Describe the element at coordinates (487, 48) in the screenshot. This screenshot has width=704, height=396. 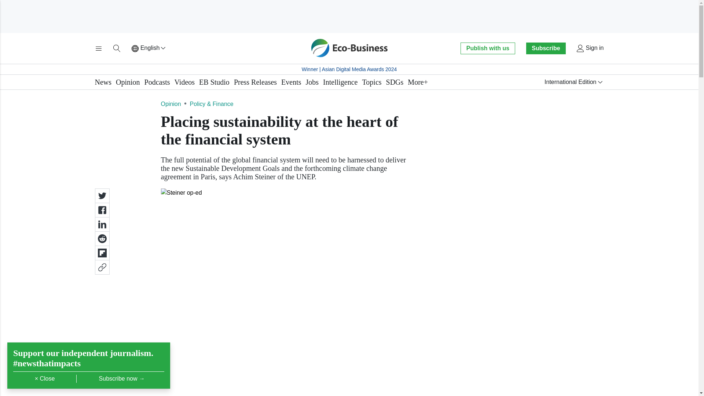
I see `Publish with us` at that location.